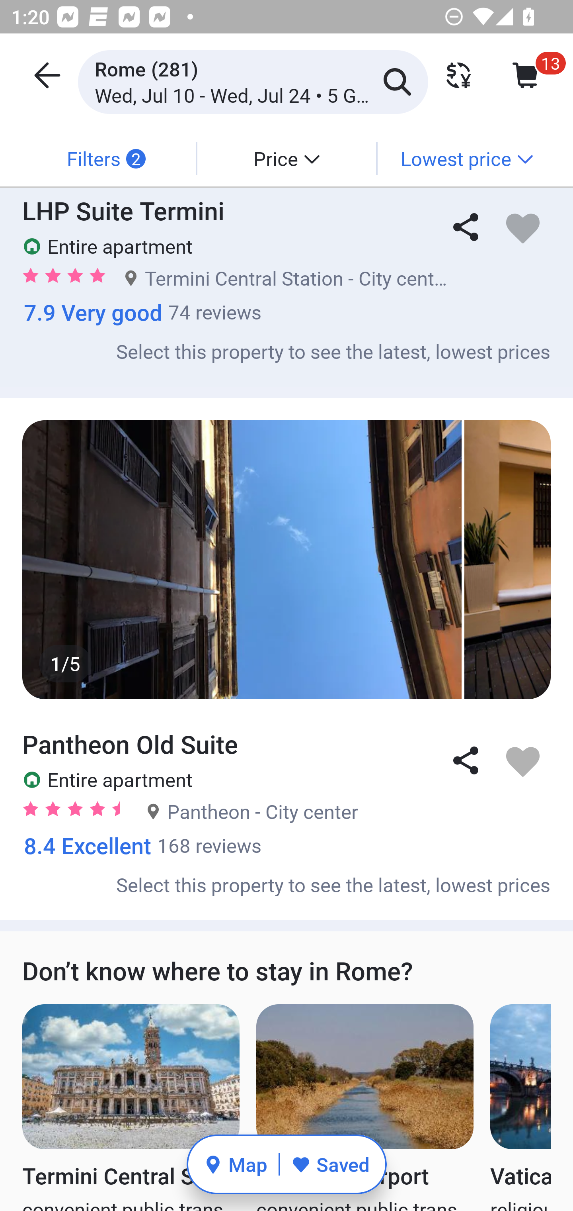  What do you see at coordinates (286, 159) in the screenshot?
I see `Price` at bounding box center [286, 159].